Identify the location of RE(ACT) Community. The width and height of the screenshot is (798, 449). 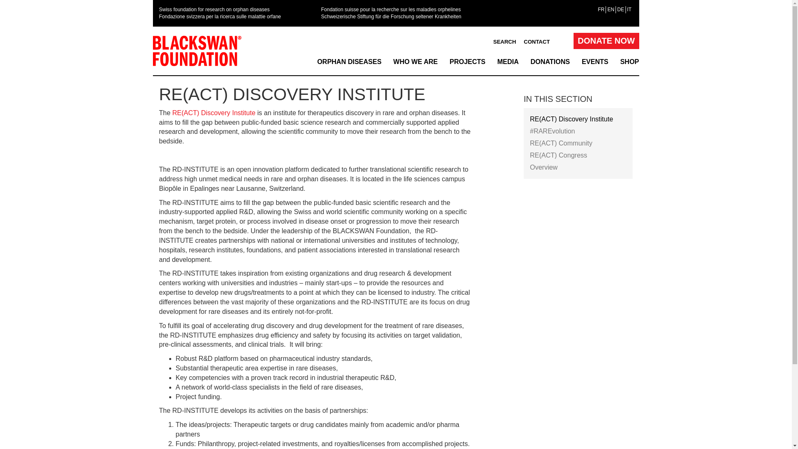
(579, 143).